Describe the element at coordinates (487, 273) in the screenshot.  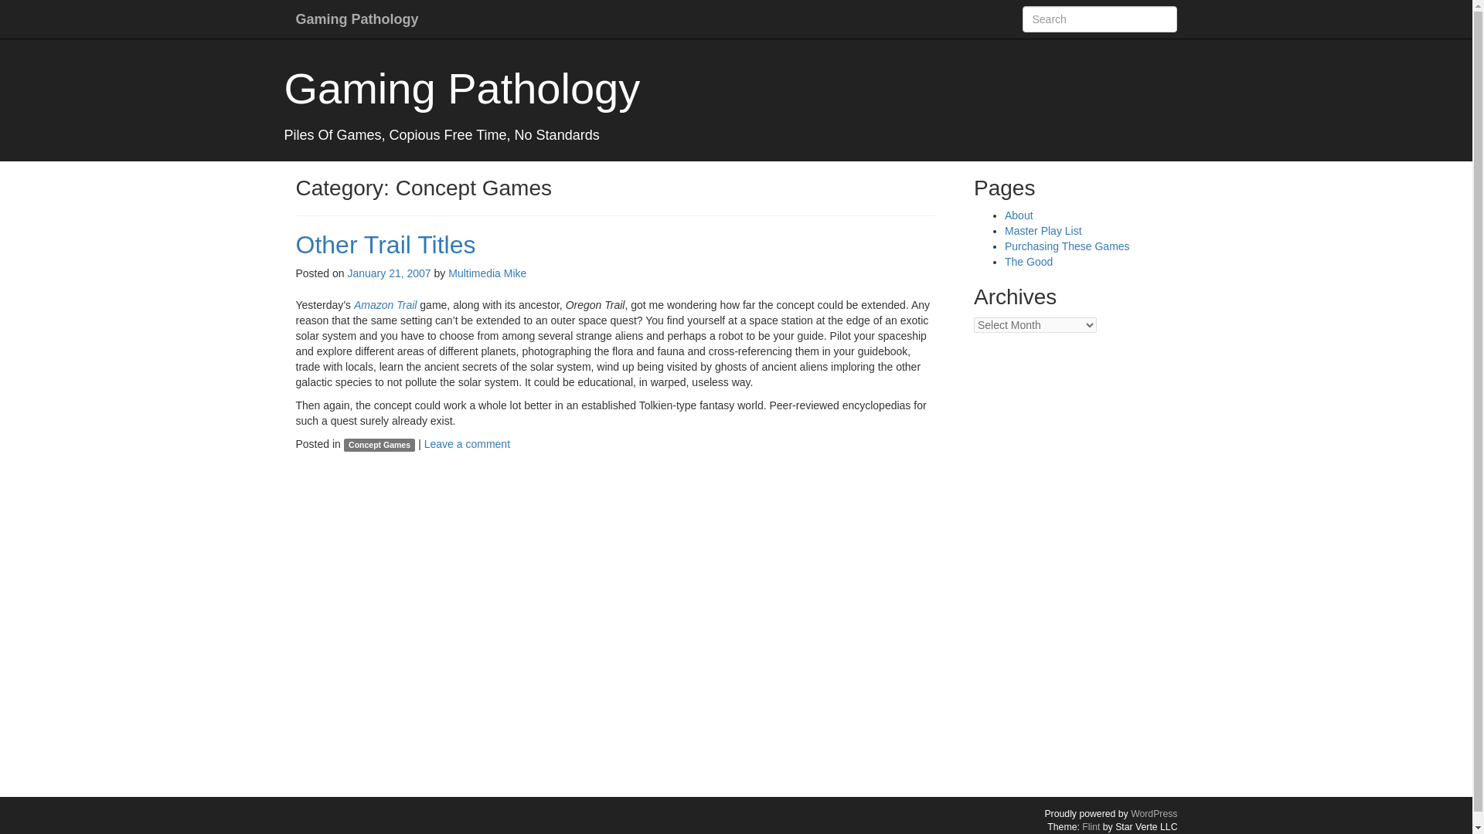
I see `View all posts by Multimedia Mike` at that location.